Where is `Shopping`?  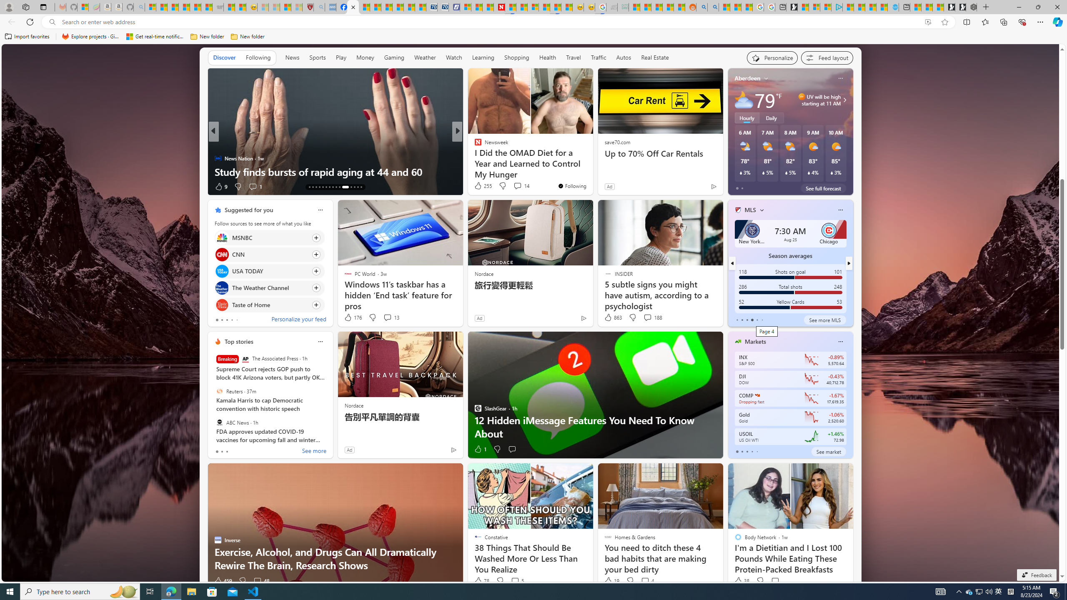
Shopping is located at coordinates (517, 57).